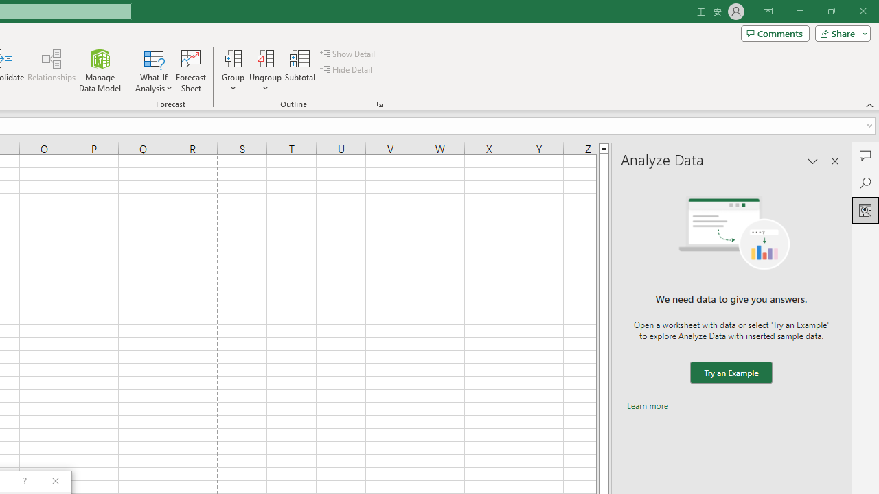  Describe the element at coordinates (191, 70) in the screenshot. I see `Forecast Sheet` at that location.